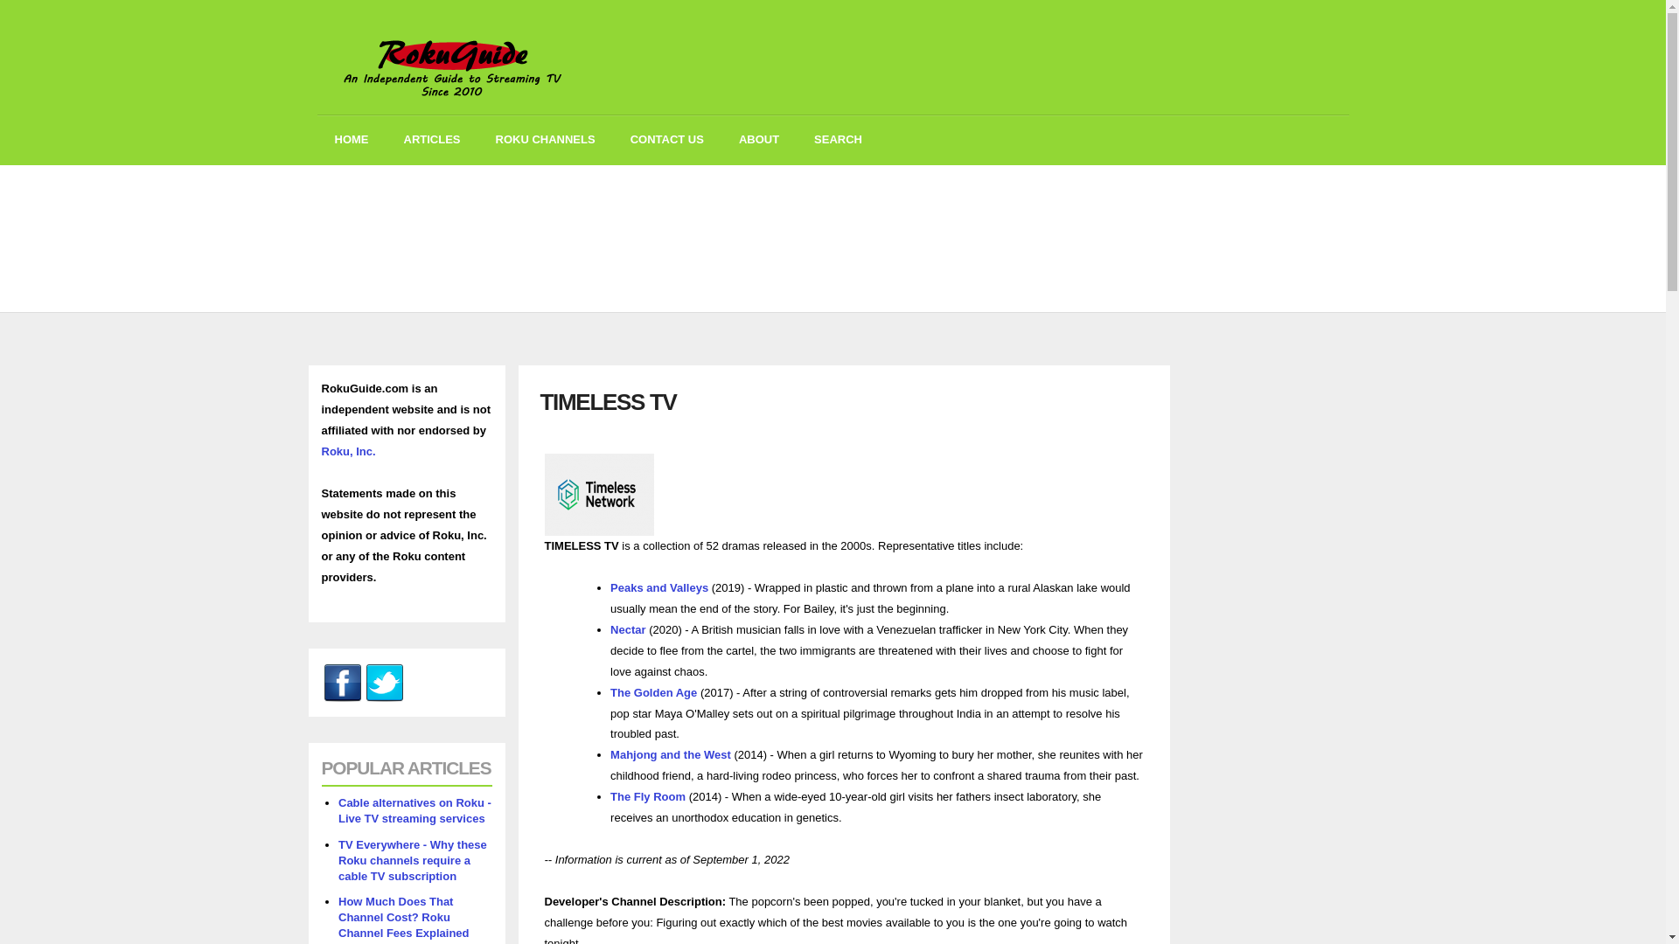 Image resolution: width=1679 pixels, height=944 pixels. What do you see at coordinates (659, 587) in the screenshot?
I see `Peaks and Valleys` at bounding box center [659, 587].